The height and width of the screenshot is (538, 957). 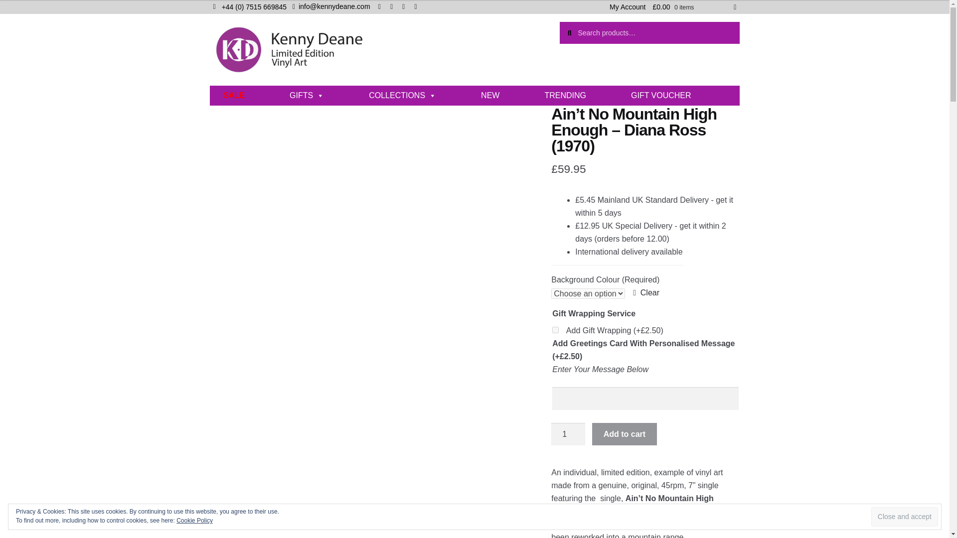 I want to click on SALE, so click(x=234, y=95).